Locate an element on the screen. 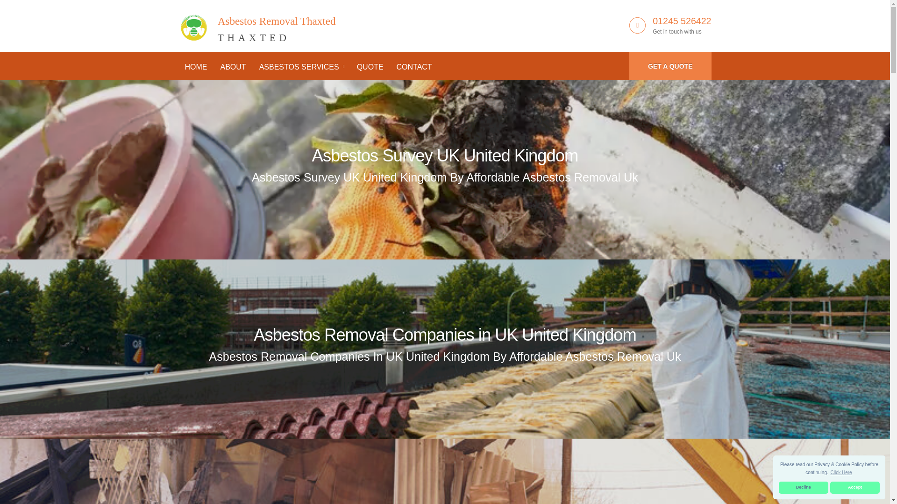 The width and height of the screenshot is (897, 504). Asbestos Survey UK United Kingdom is located at coordinates (682, 21).